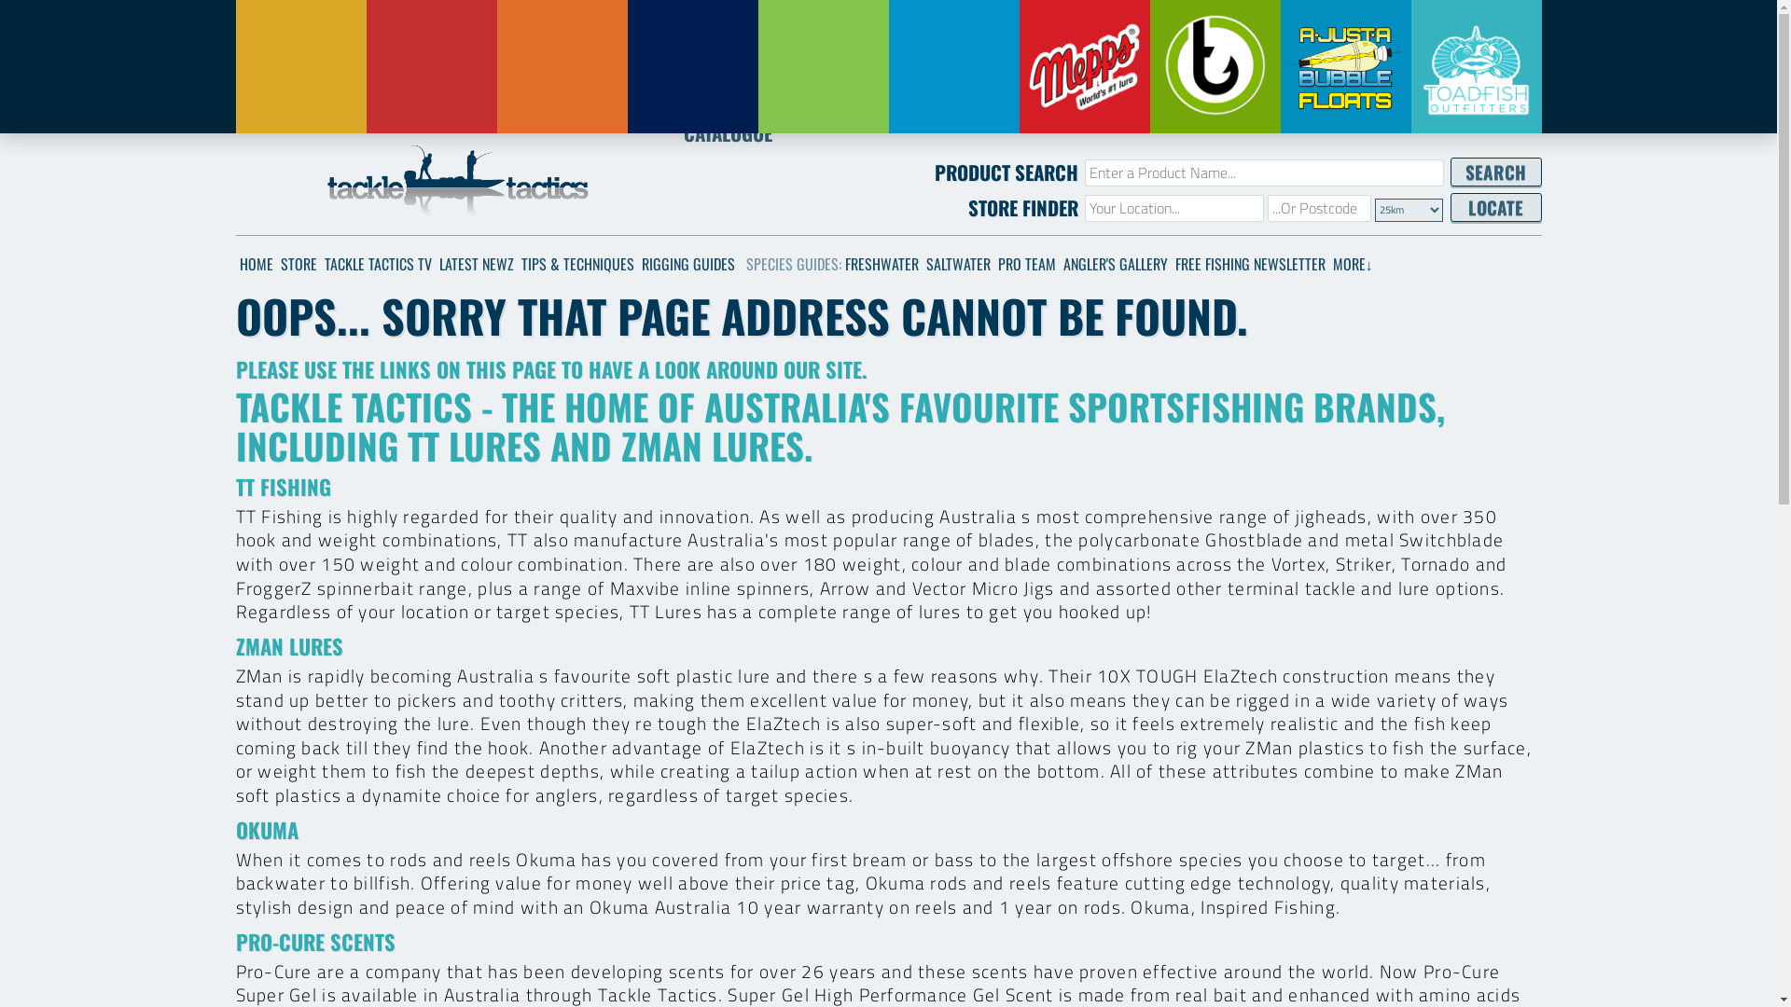 The height and width of the screenshot is (1007, 1791). What do you see at coordinates (562, 67) in the screenshot?
I see `Tackle Tactics - Pro Cure` at bounding box center [562, 67].